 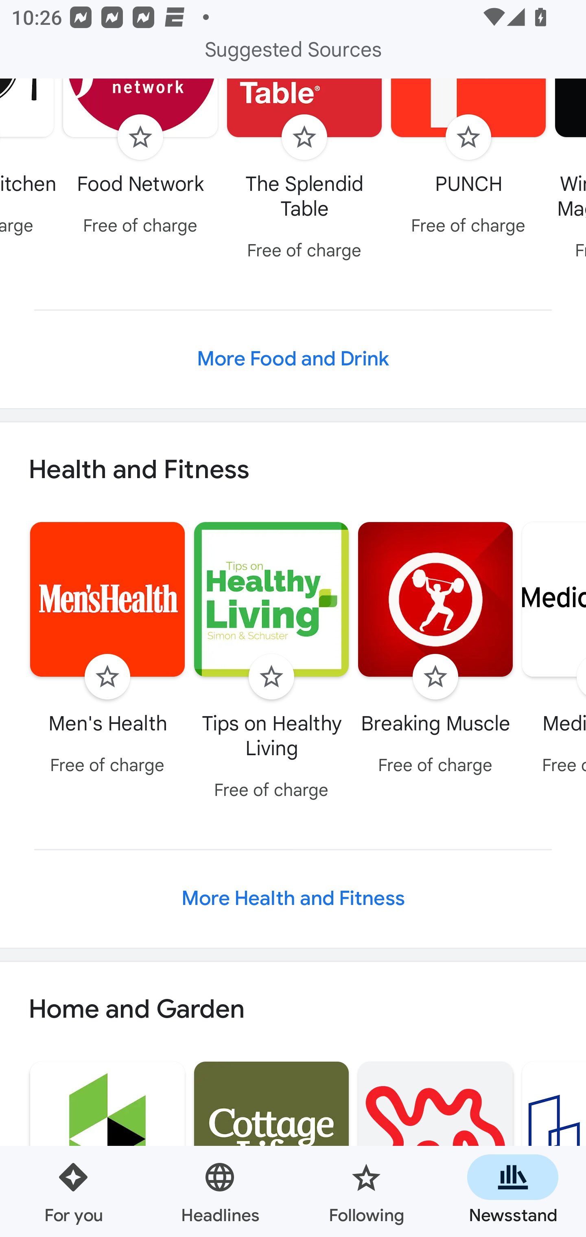 I want to click on Follow, so click(x=140, y=137).